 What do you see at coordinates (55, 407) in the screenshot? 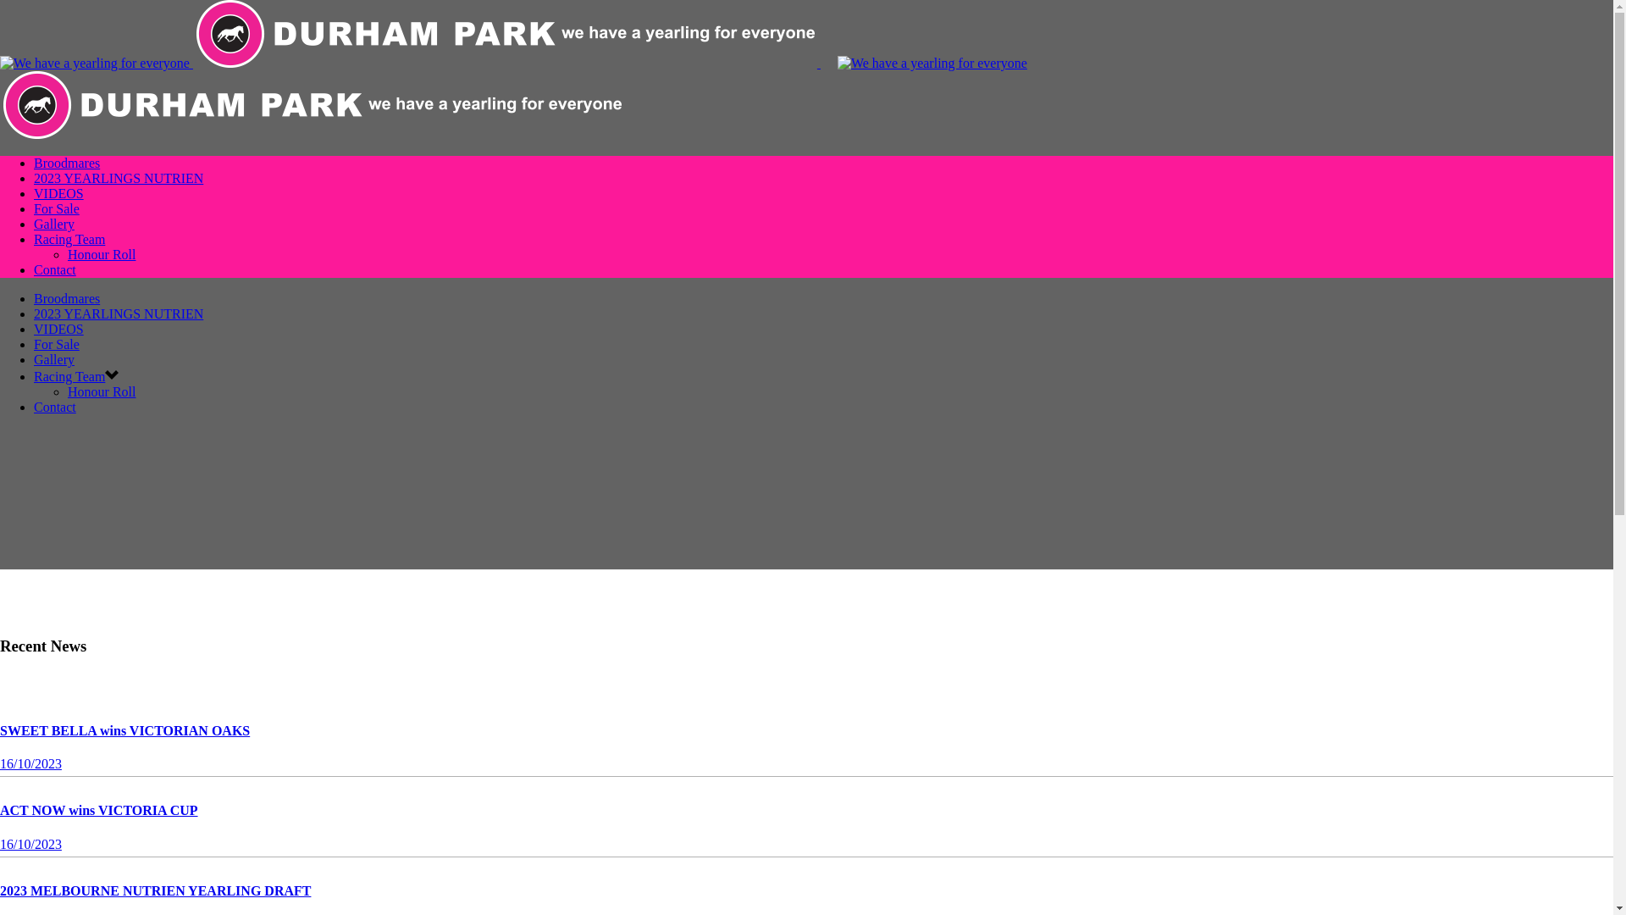
I see `Contact` at bounding box center [55, 407].